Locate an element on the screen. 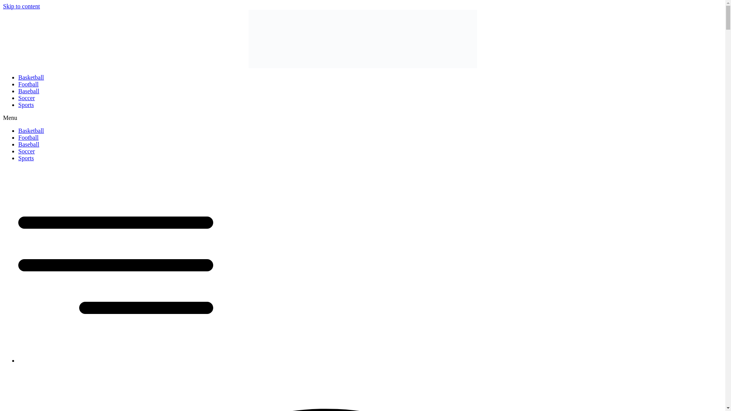 Image resolution: width=731 pixels, height=411 pixels. Soccer is located at coordinates (27, 151).